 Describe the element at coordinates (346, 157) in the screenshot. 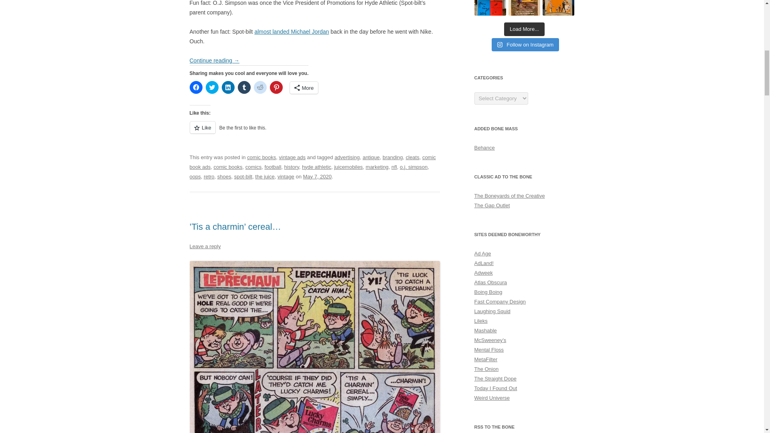

I see `advertising` at that location.